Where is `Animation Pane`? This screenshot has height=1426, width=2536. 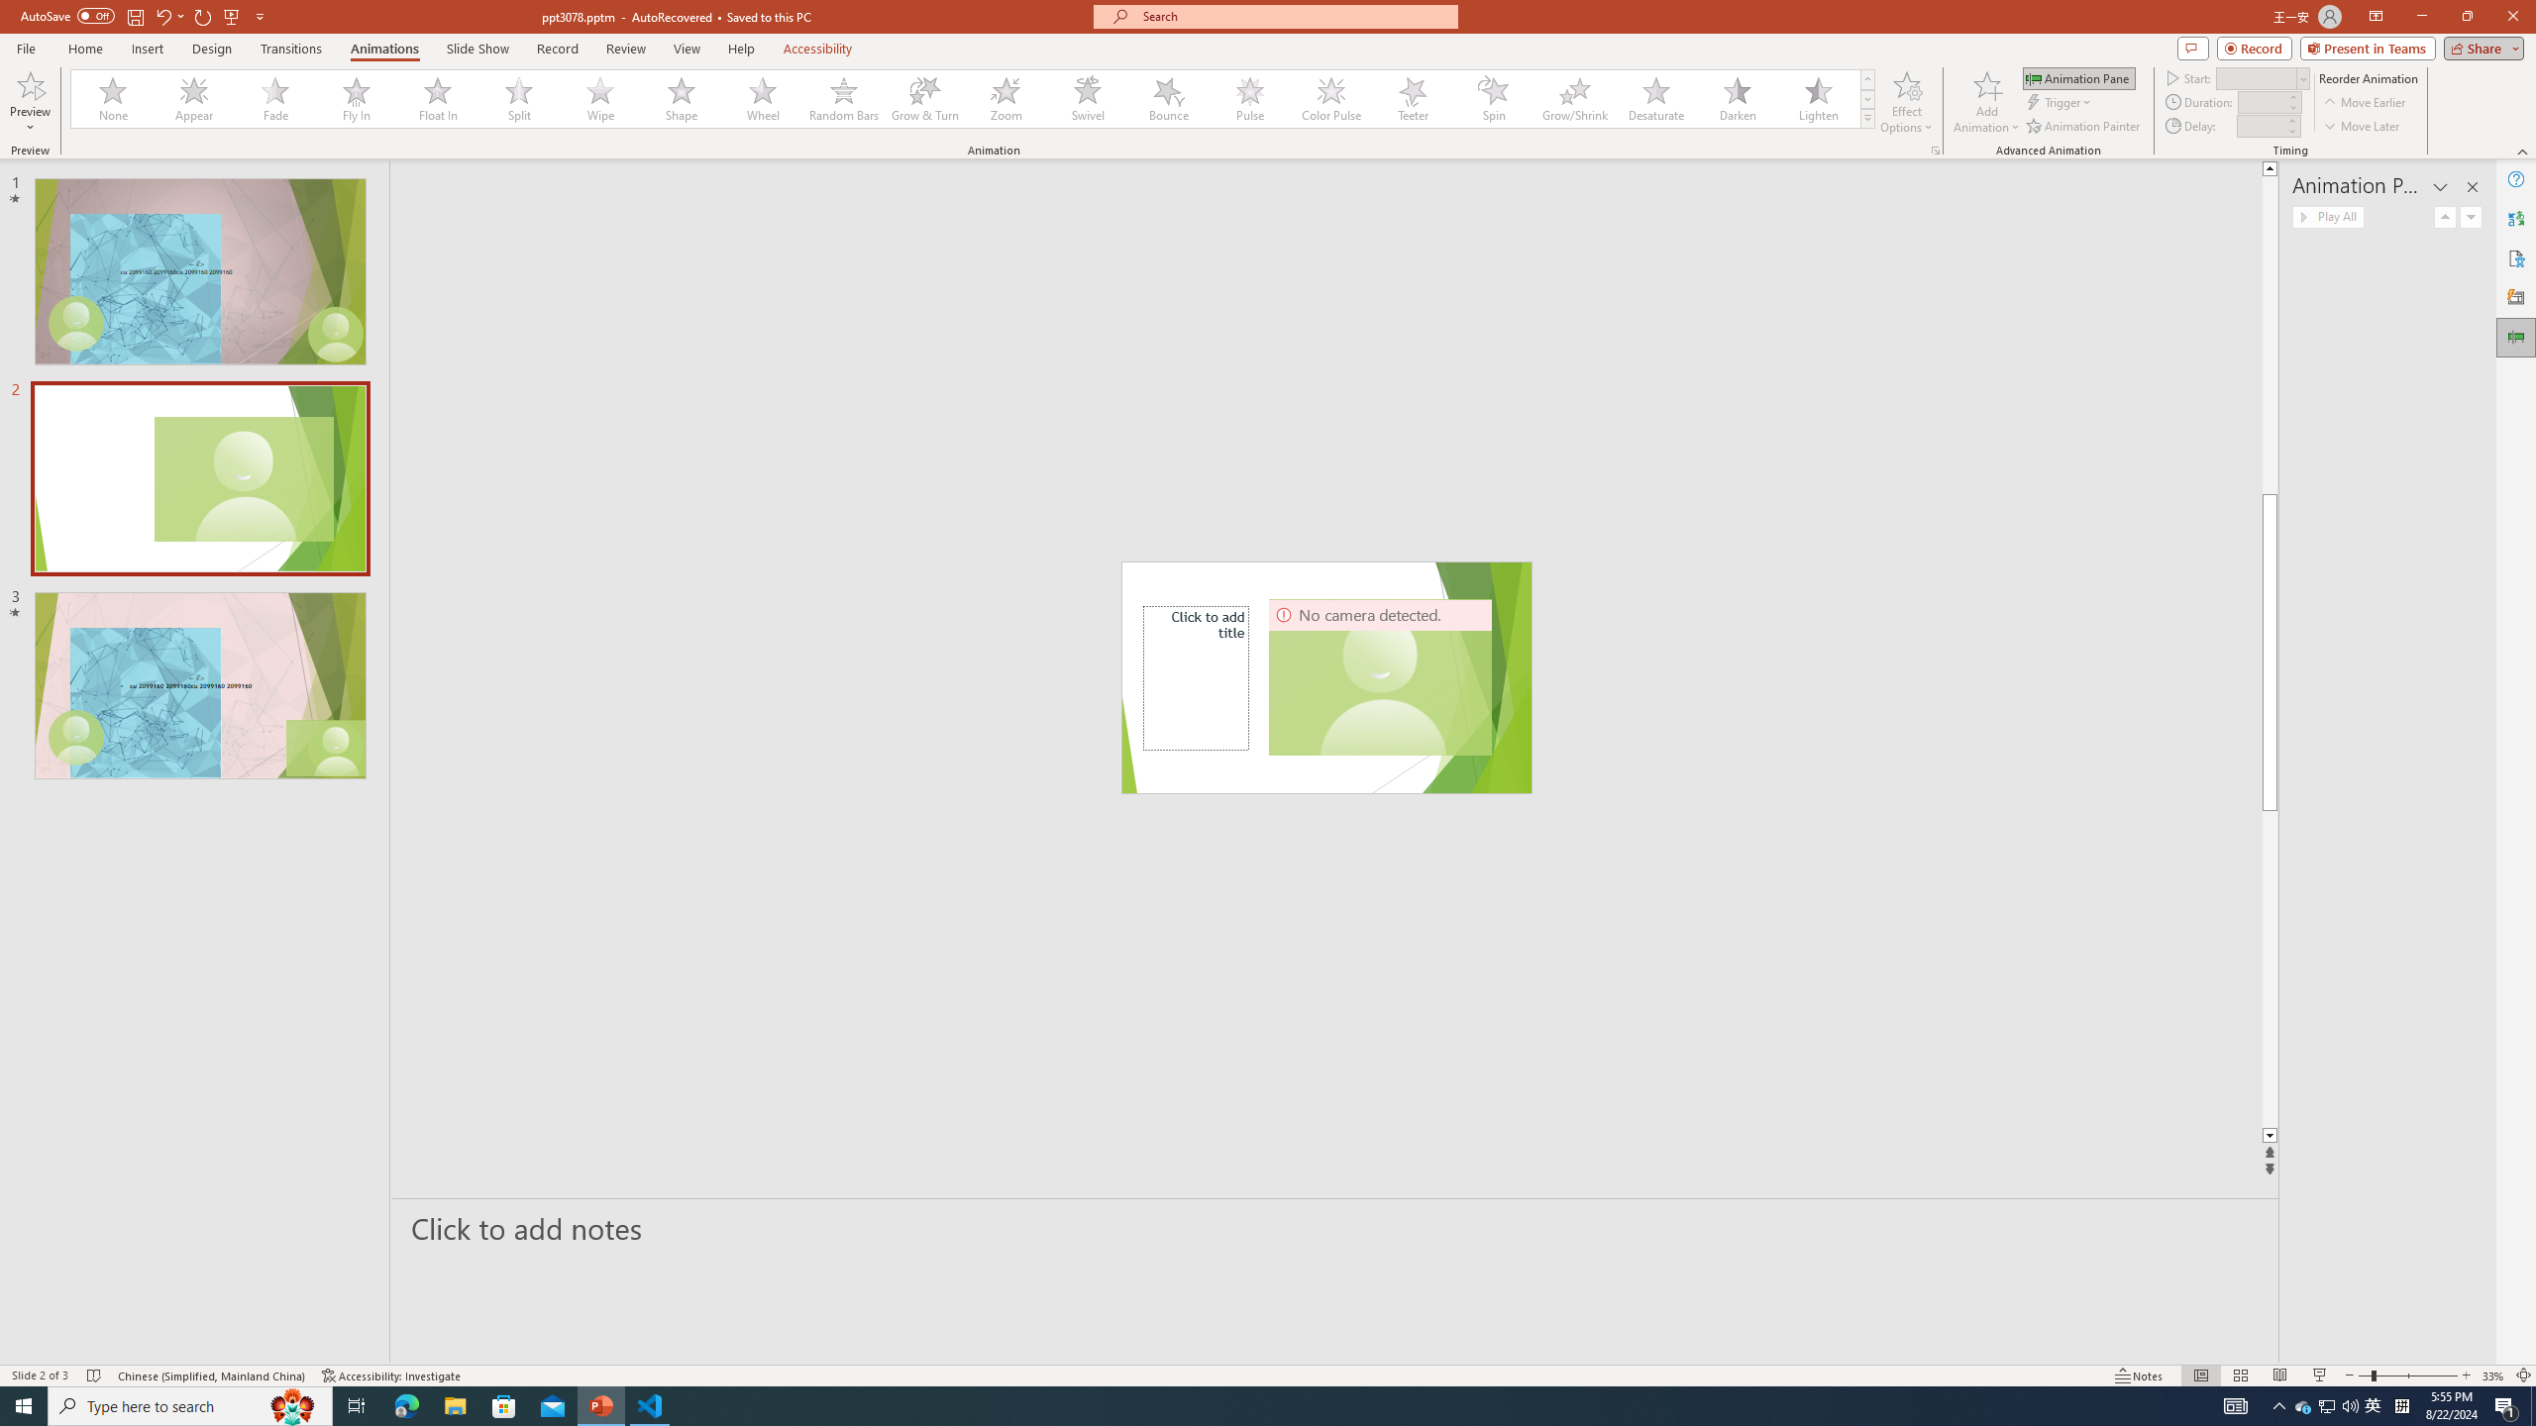
Animation Pane is located at coordinates (2078, 77).